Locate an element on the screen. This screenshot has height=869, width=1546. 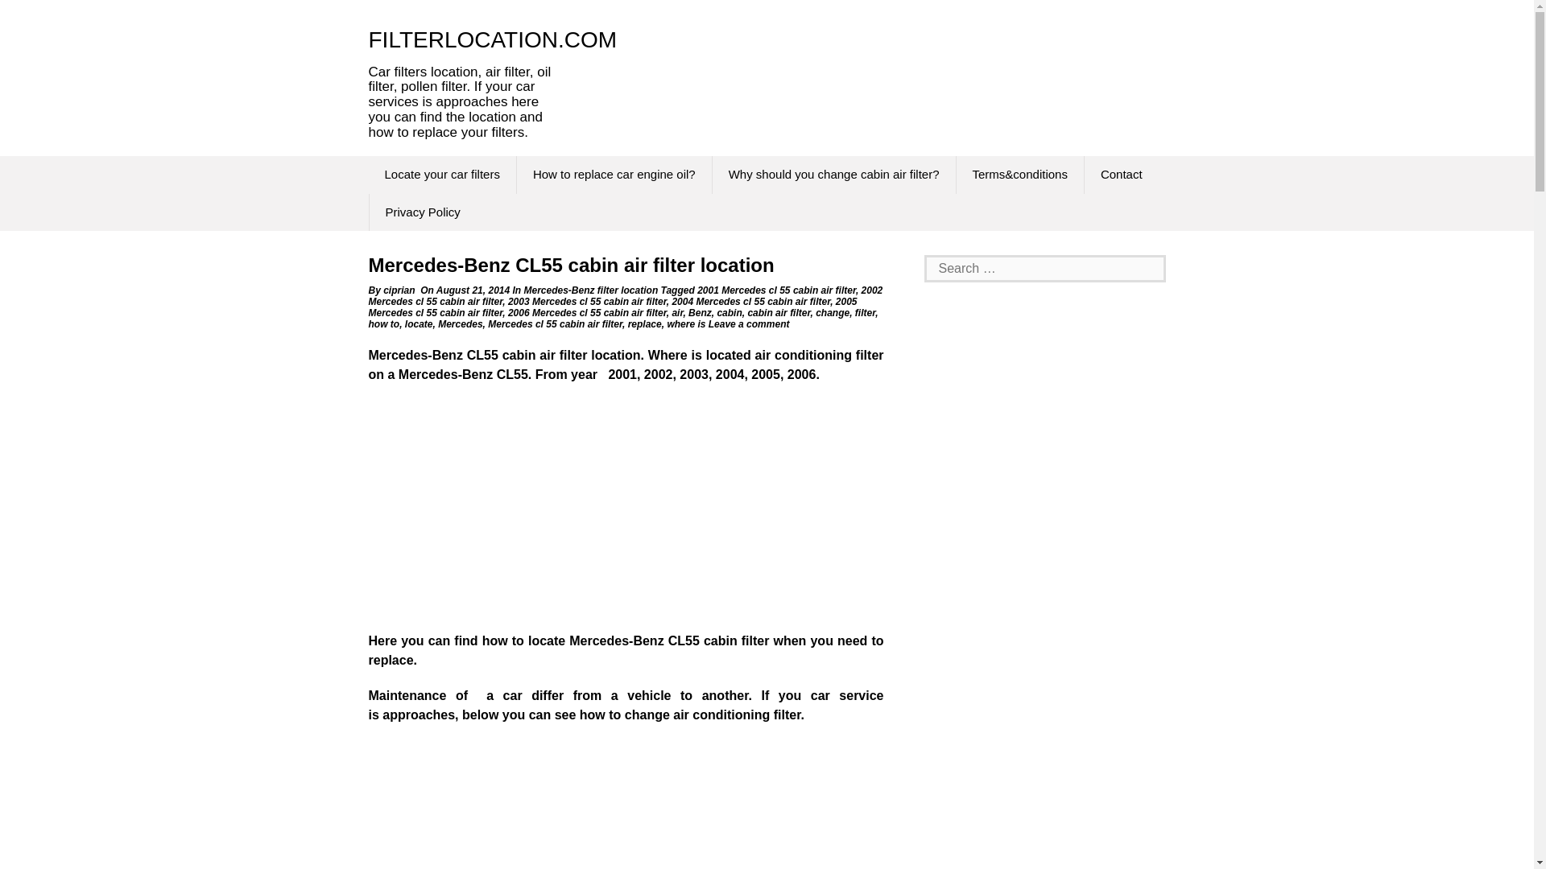
ciprian is located at coordinates (399, 290).